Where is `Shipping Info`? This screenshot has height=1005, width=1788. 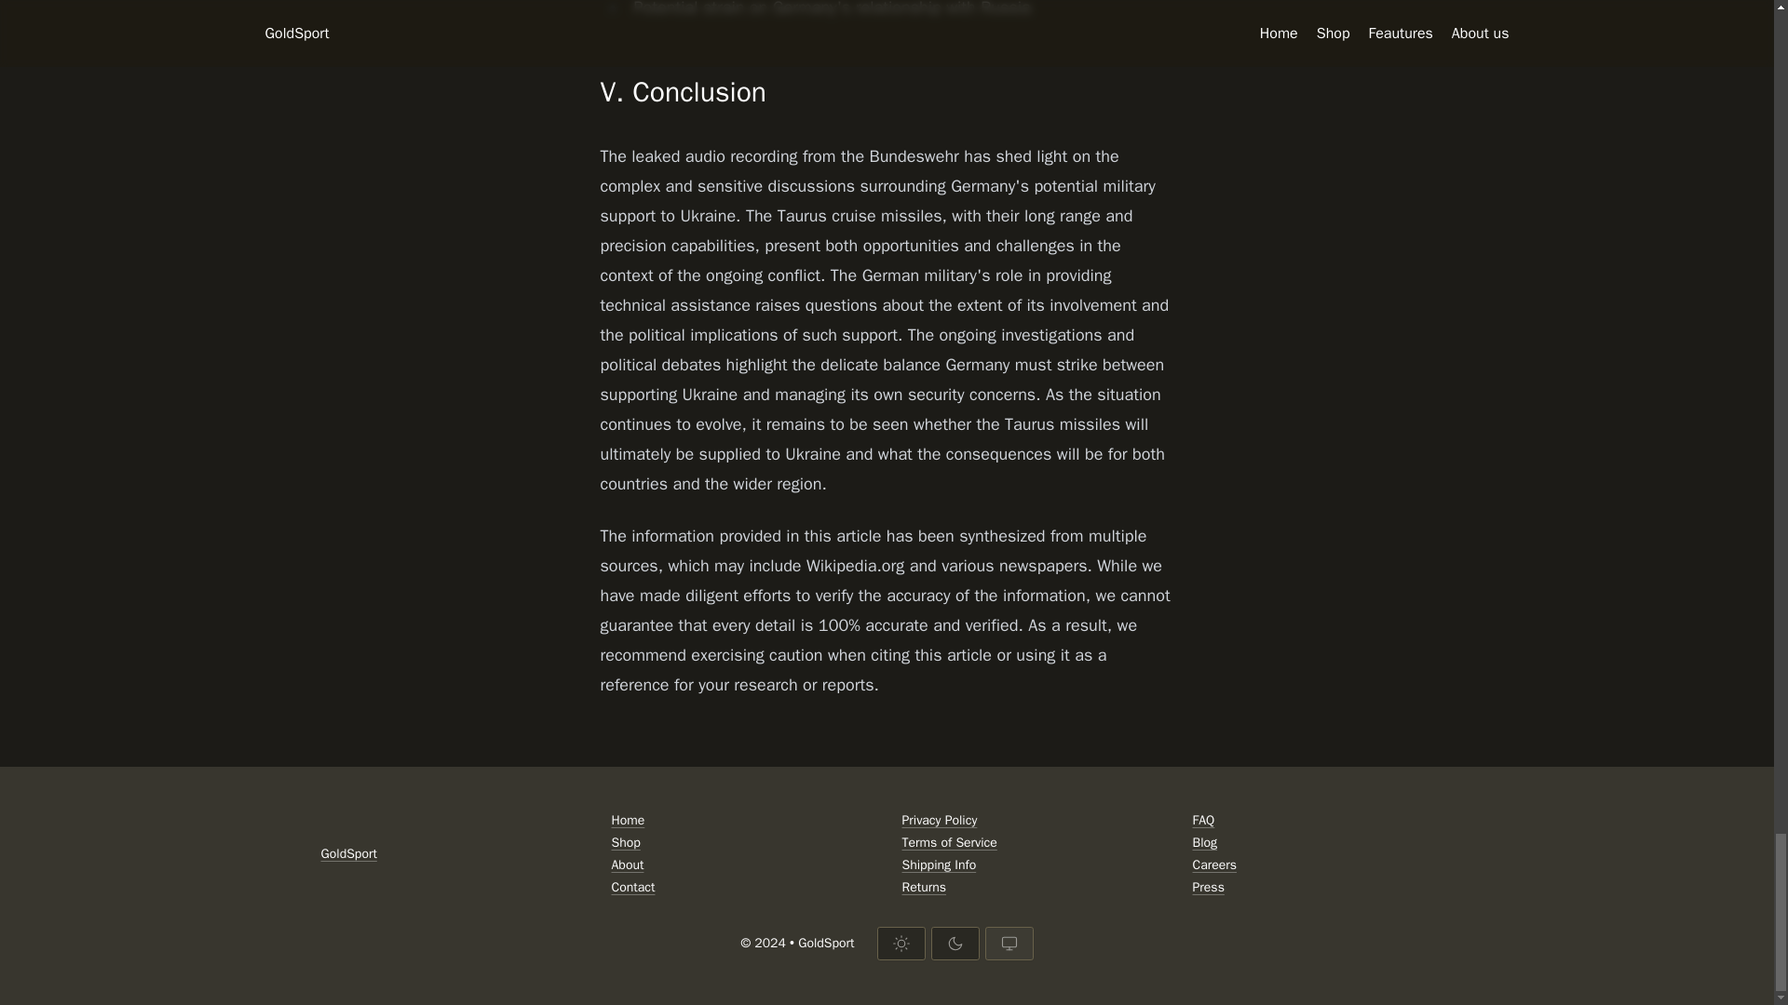
Shipping Info is located at coordinates (1032, 865).